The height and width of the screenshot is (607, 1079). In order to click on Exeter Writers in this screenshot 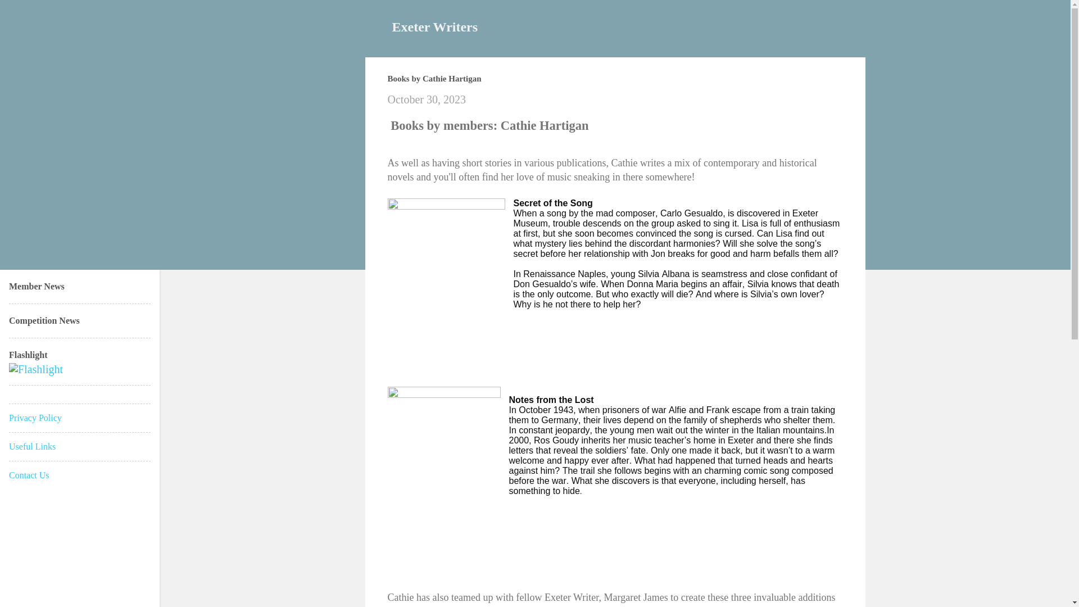, I will do `click(435, 26)`.